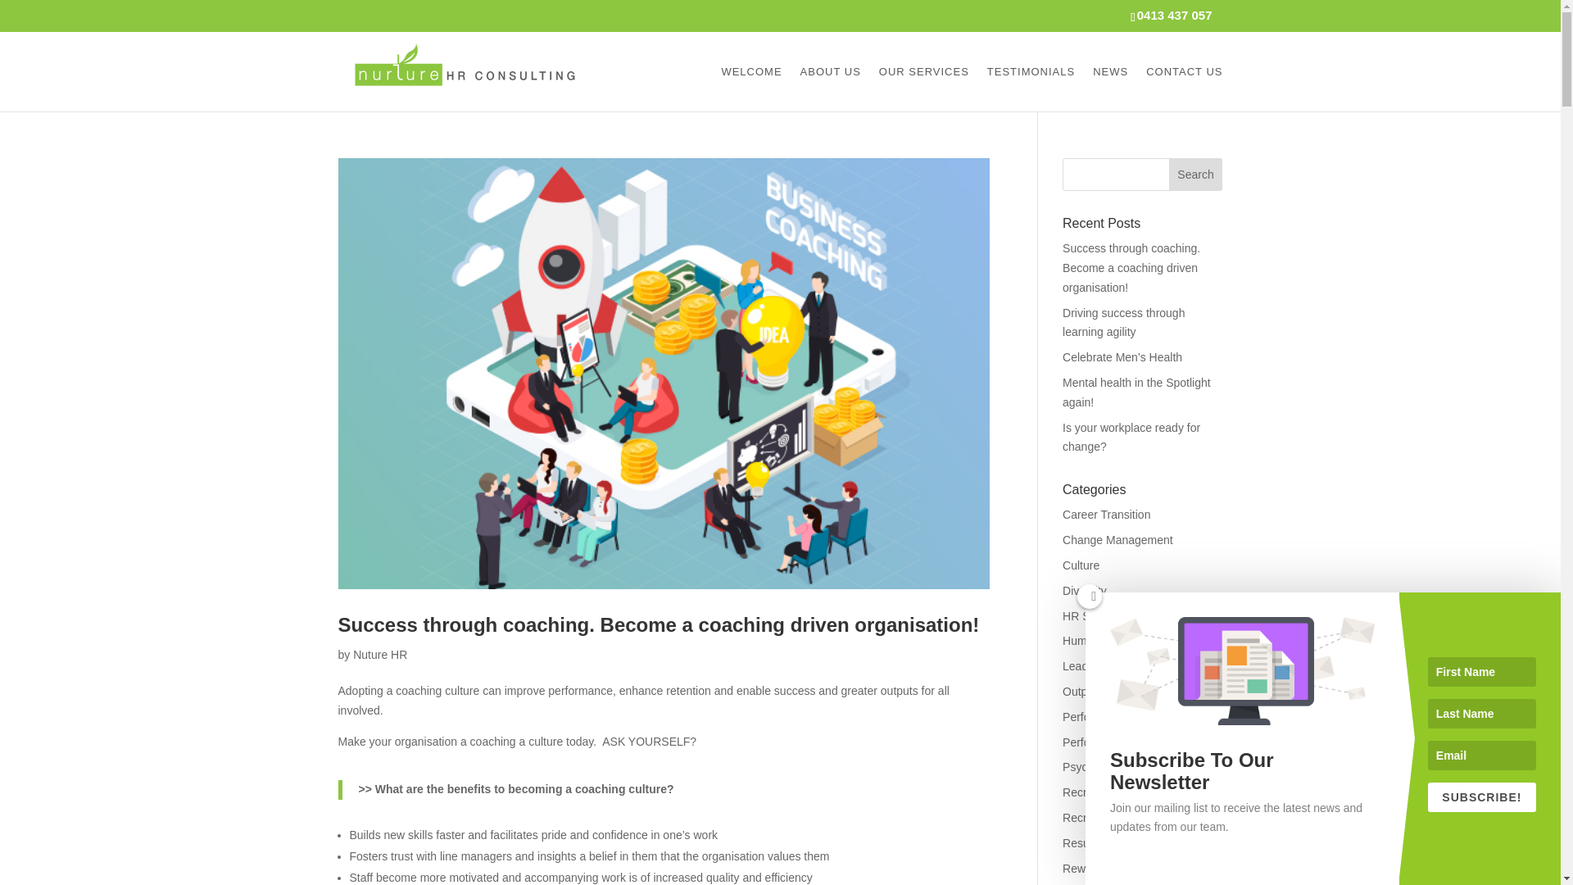  Describe the element at coordinates (1137, 392) in the screenshot. I see `Mental health in the Spotlight again!` at that location.